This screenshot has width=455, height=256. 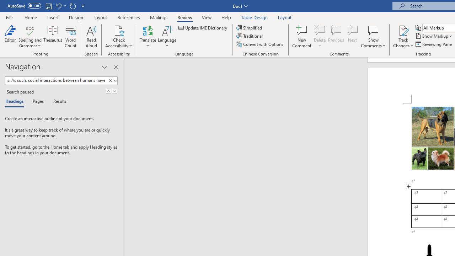 I want to click on Next Result, so click(x=114, y=91).